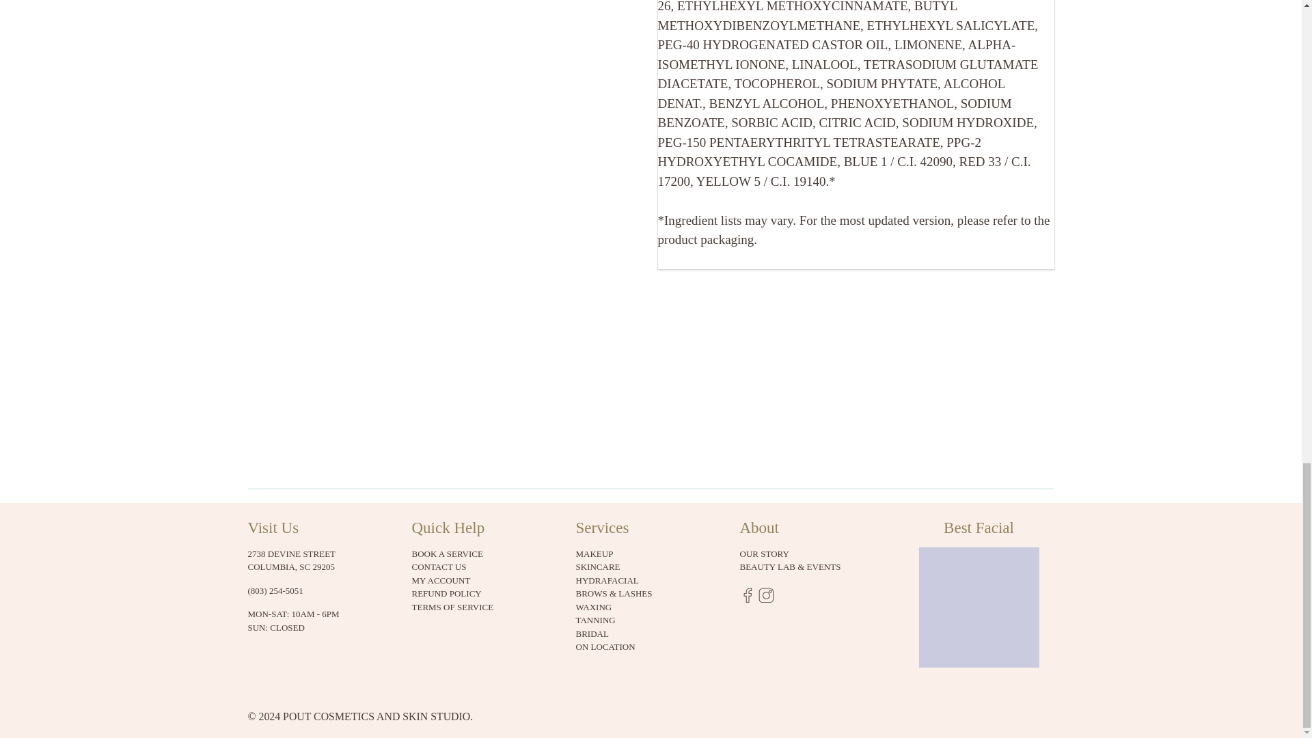  Describe the element at coordinates (979, 614) in the screenshot. I see `Best Facial in Columbia, SC` at that location.